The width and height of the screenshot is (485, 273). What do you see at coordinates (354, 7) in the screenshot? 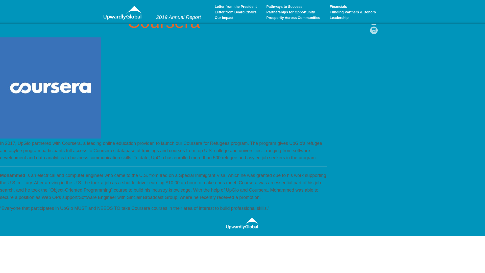
I see `Financials` at bounding box center [354, 7].